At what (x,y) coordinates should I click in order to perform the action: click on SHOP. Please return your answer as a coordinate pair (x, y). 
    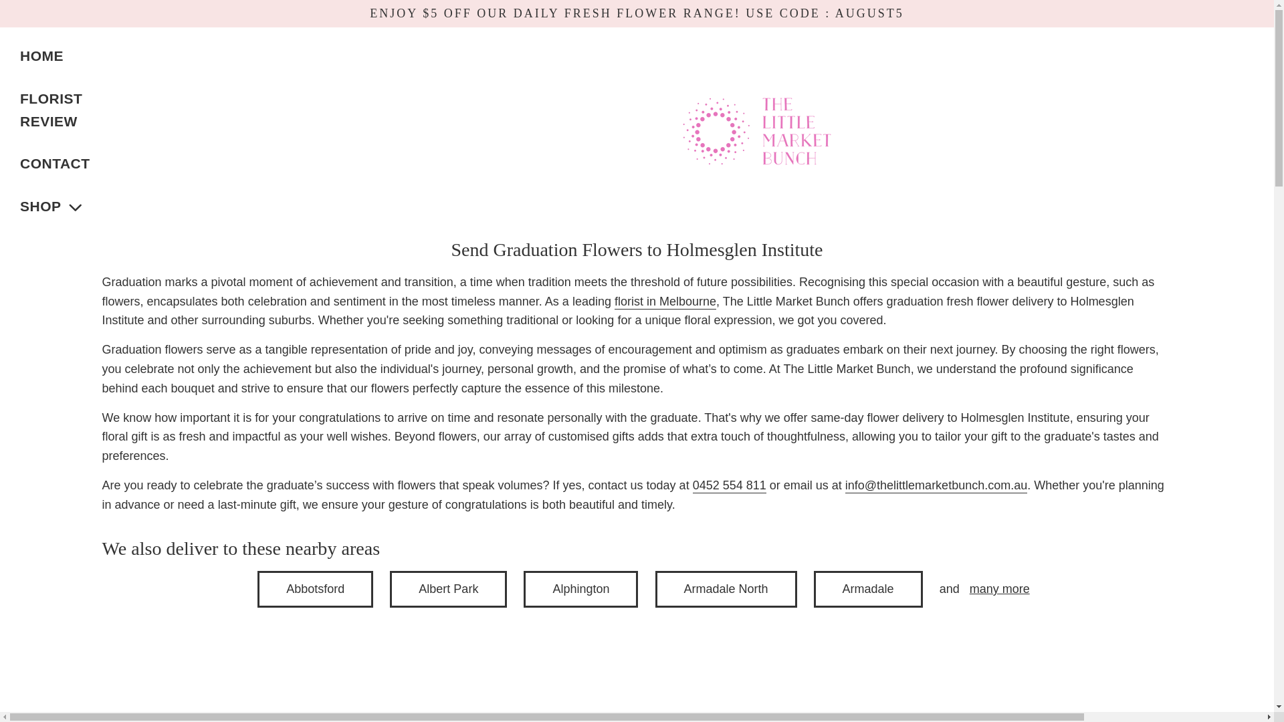
    Looking at the image, I should click on (52, 206).